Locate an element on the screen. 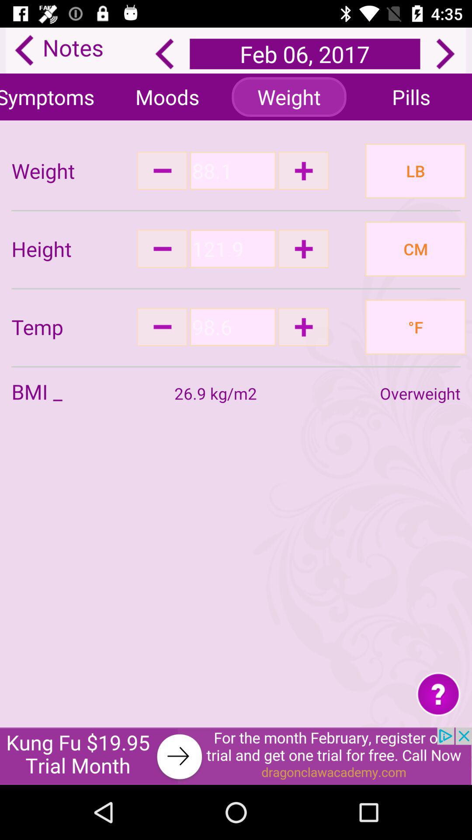 This screenshot has width=472, height=840. click on the question mark is located at coordinates (438, 694).